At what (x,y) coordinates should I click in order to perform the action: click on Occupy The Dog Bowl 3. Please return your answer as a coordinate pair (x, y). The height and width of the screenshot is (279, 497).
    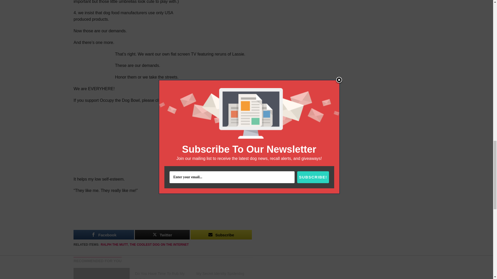
    Looking at the image, I should click on (163, 215).